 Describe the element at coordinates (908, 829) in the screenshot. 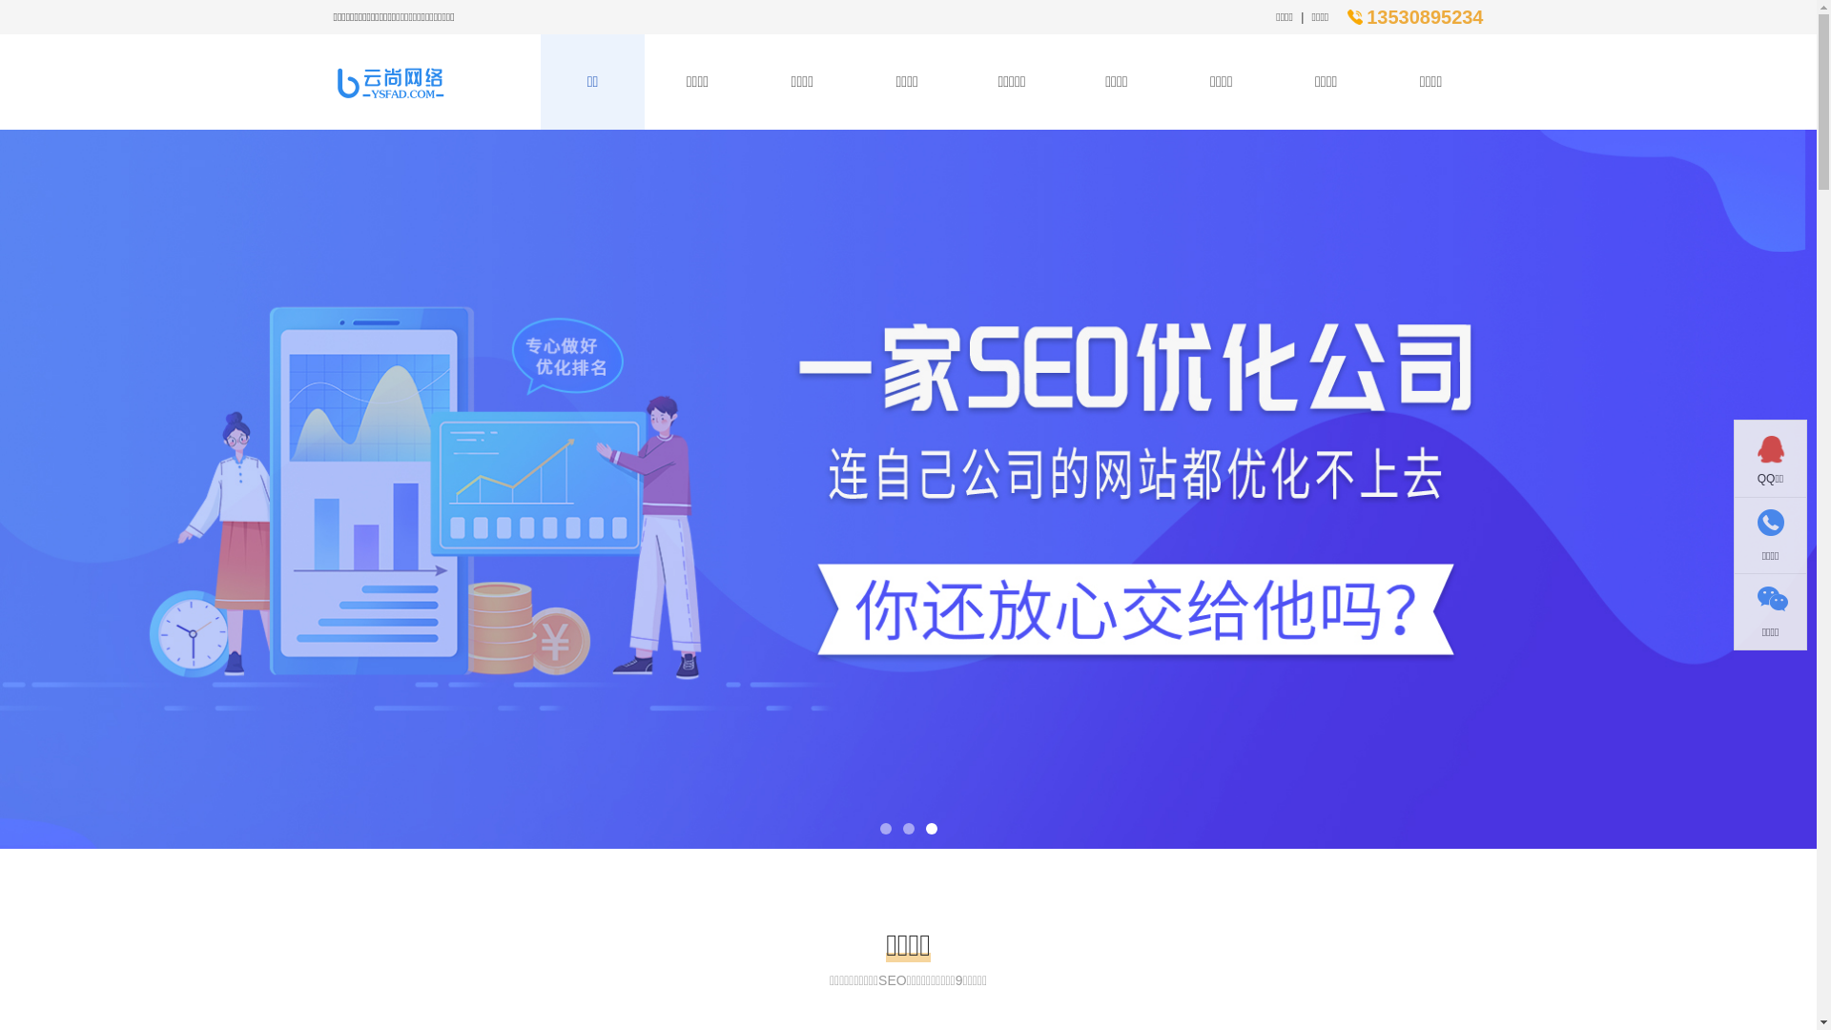

I see `2` at that location.